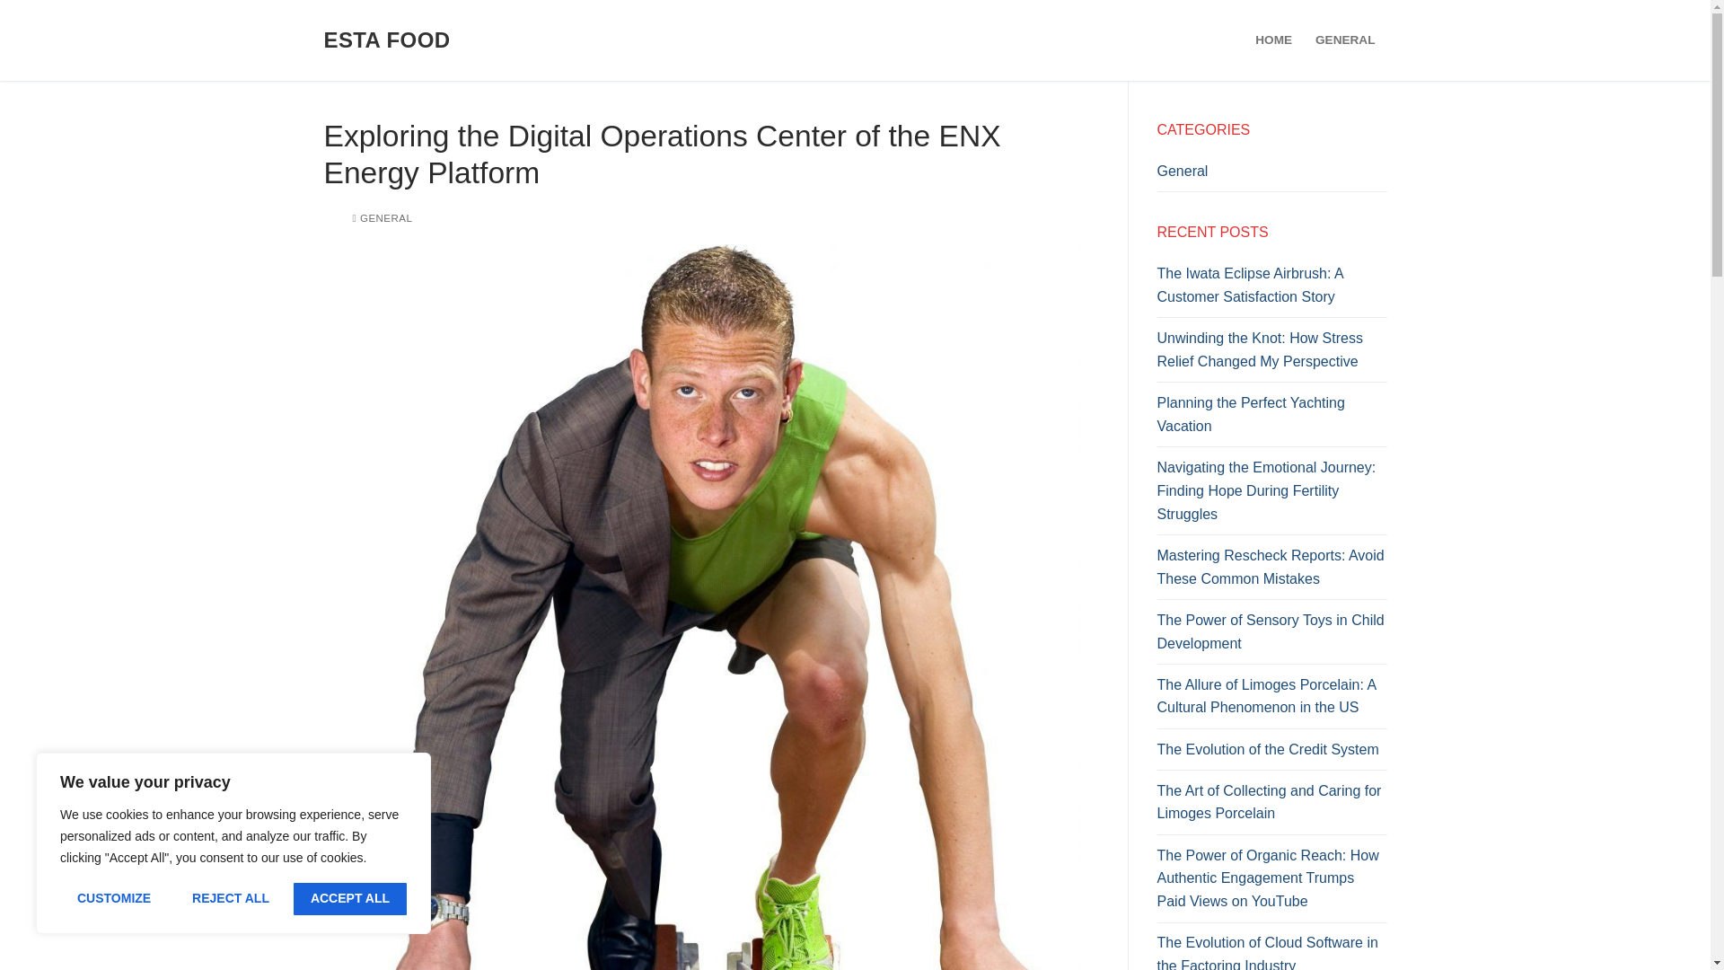 The image size is (1724, 970). What do you see at coordinates (1271, 419) in the screenshot?
I see `Planning the Perfect Yachting Vacation` at bounding box center [1271, 419].